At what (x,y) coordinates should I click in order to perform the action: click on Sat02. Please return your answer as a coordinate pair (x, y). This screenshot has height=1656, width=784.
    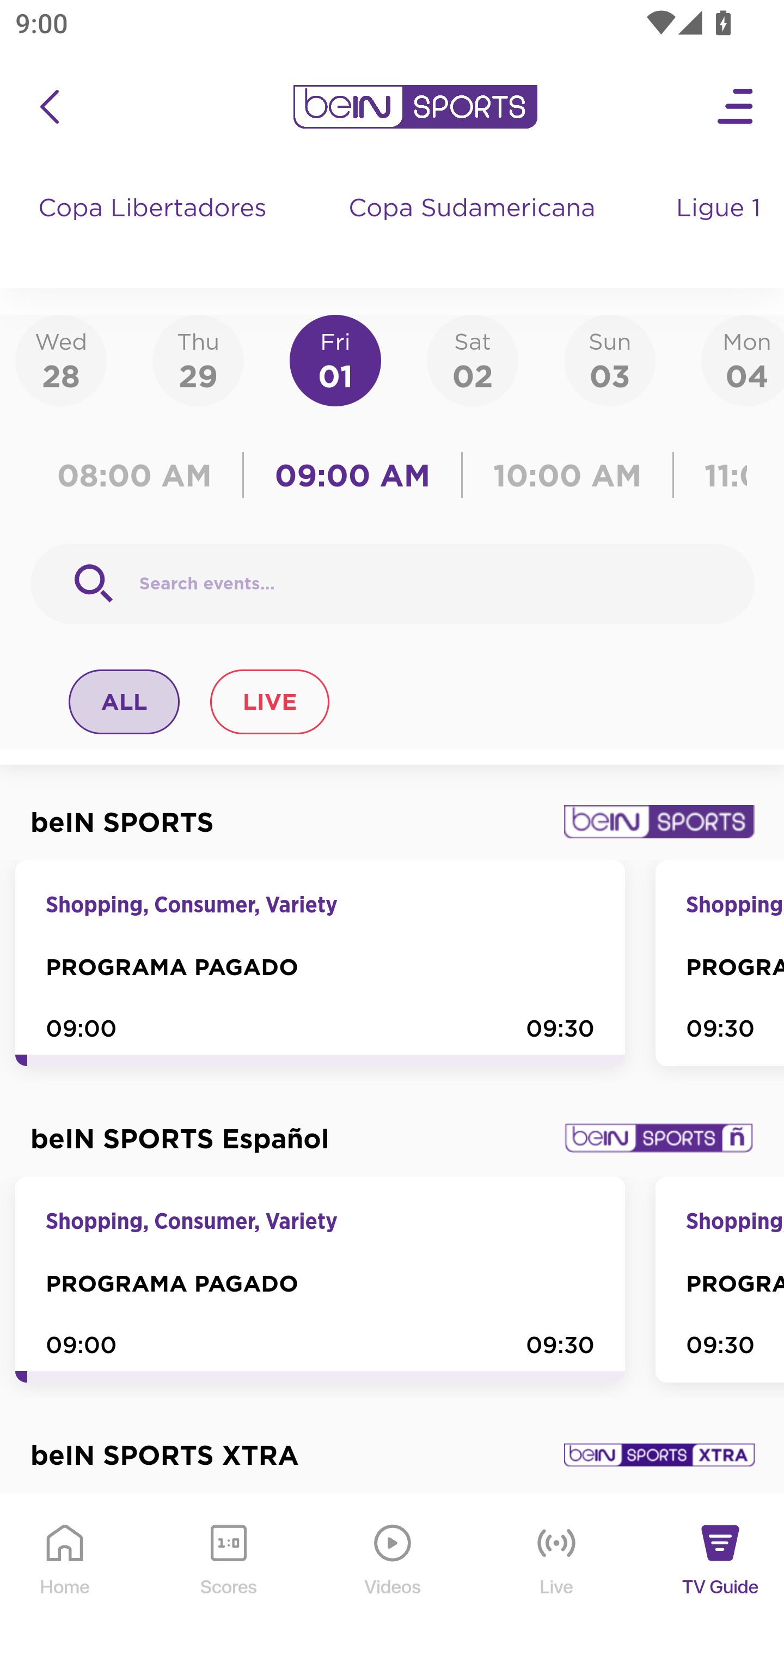
    Looking at the image, I should click on (472, 360).